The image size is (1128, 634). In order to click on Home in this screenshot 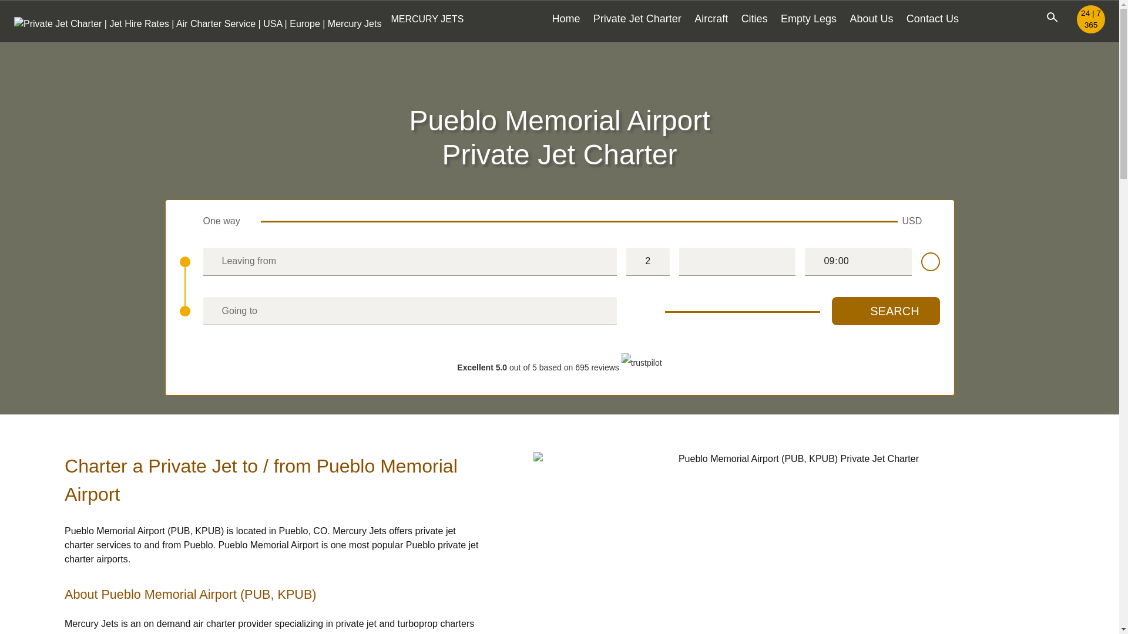, I will do `click(565, 19)`.